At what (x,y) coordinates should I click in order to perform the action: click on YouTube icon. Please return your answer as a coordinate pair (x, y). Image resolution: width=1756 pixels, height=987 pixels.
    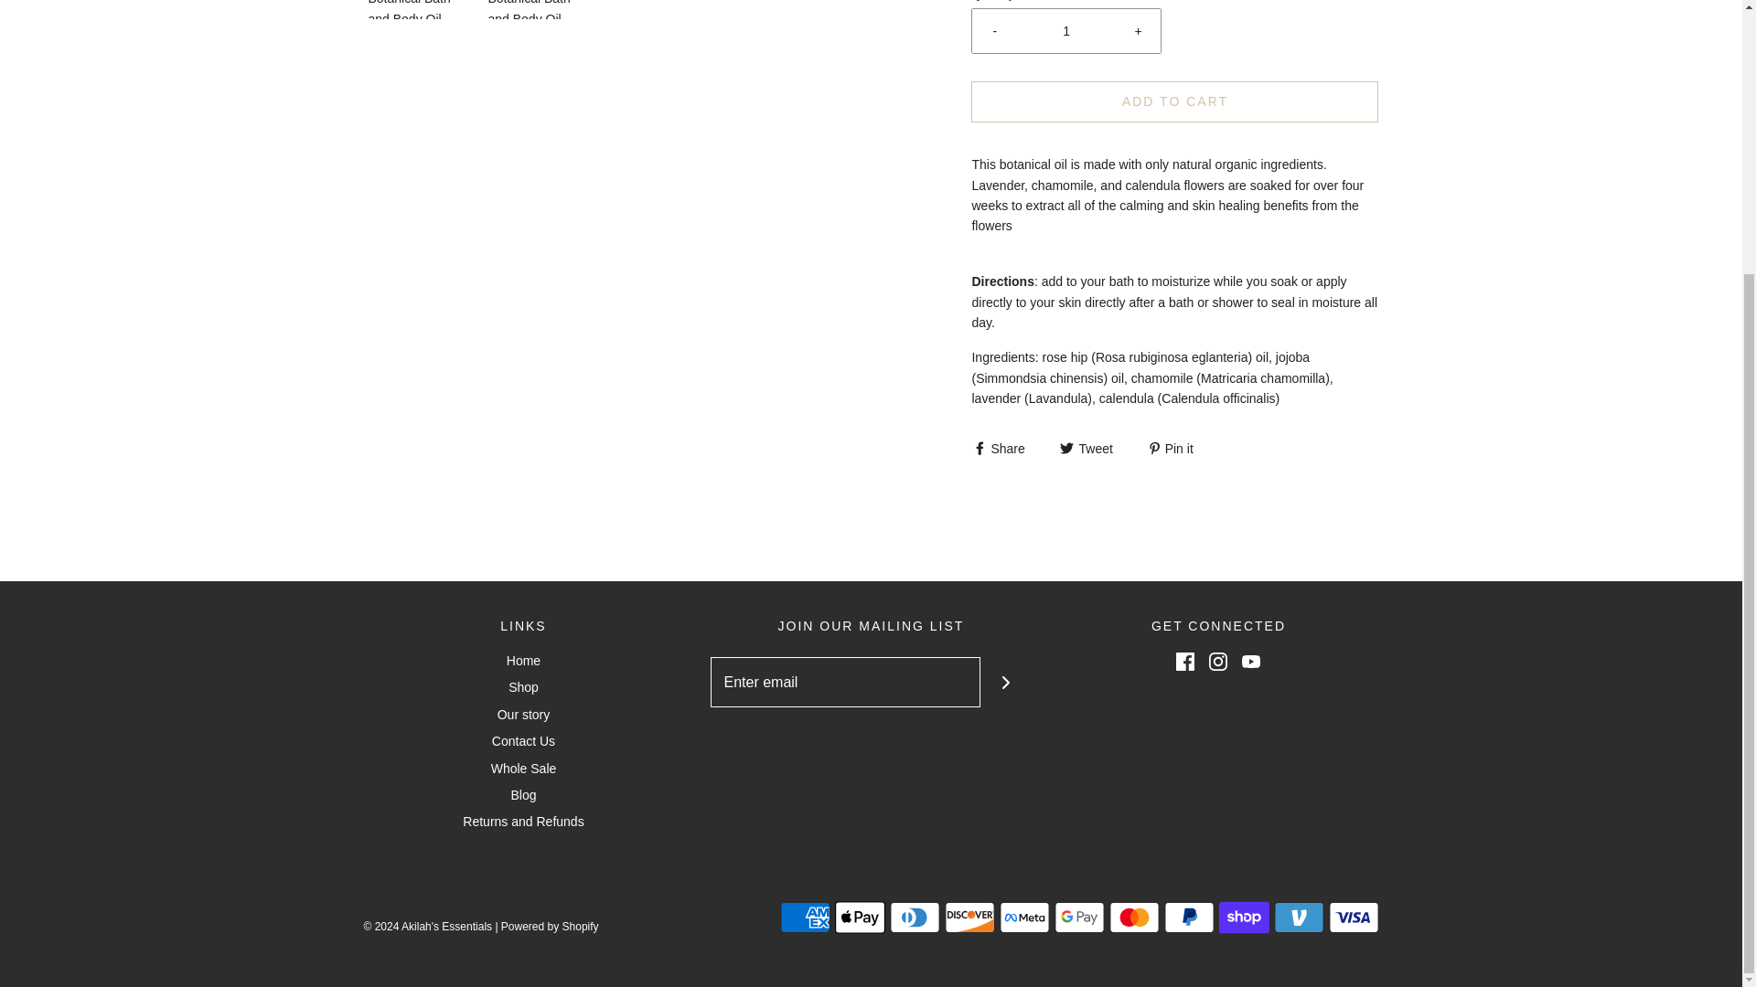
    Looking at the image, I should click on (1251, 662).